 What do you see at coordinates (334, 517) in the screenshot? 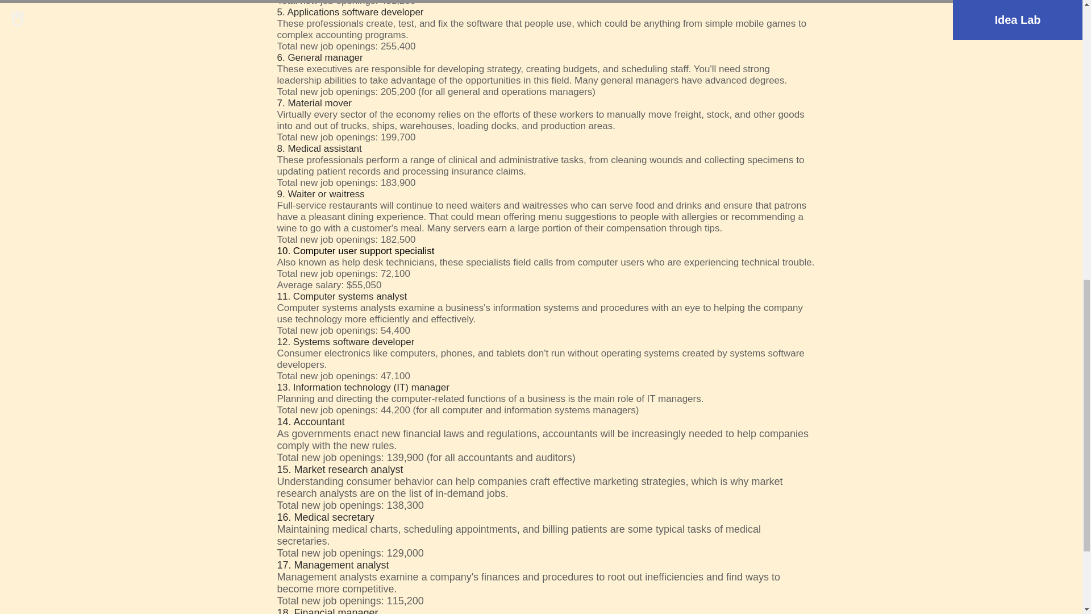
I see `Medical secretary` at bounding box center [334, 517].